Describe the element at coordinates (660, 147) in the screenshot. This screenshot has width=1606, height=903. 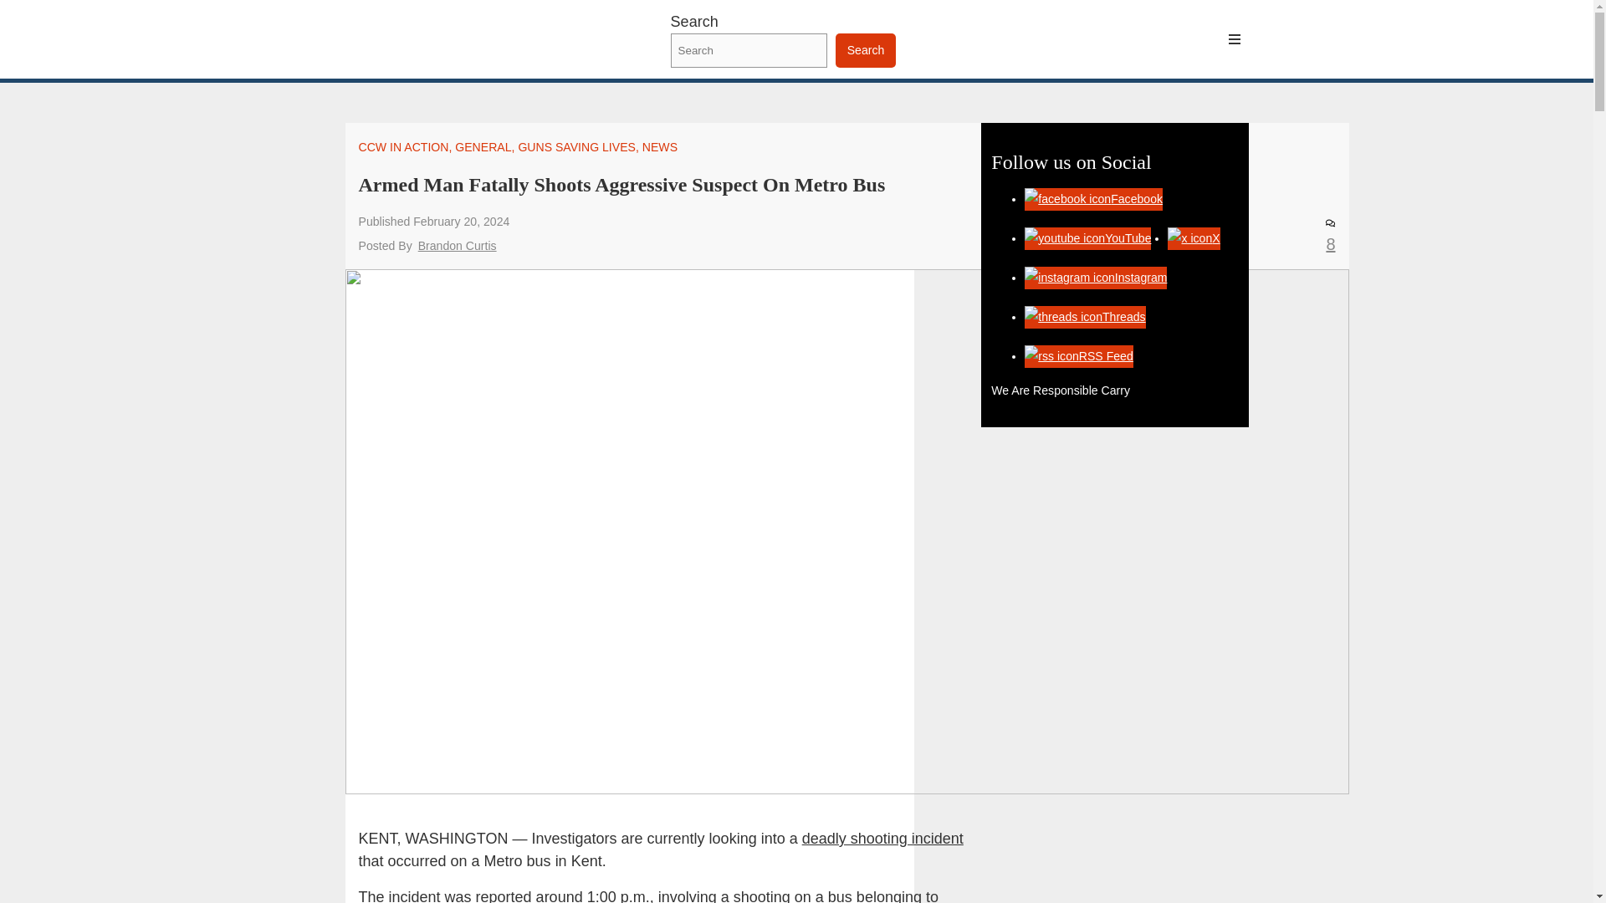
I see `NEWS` at that location.